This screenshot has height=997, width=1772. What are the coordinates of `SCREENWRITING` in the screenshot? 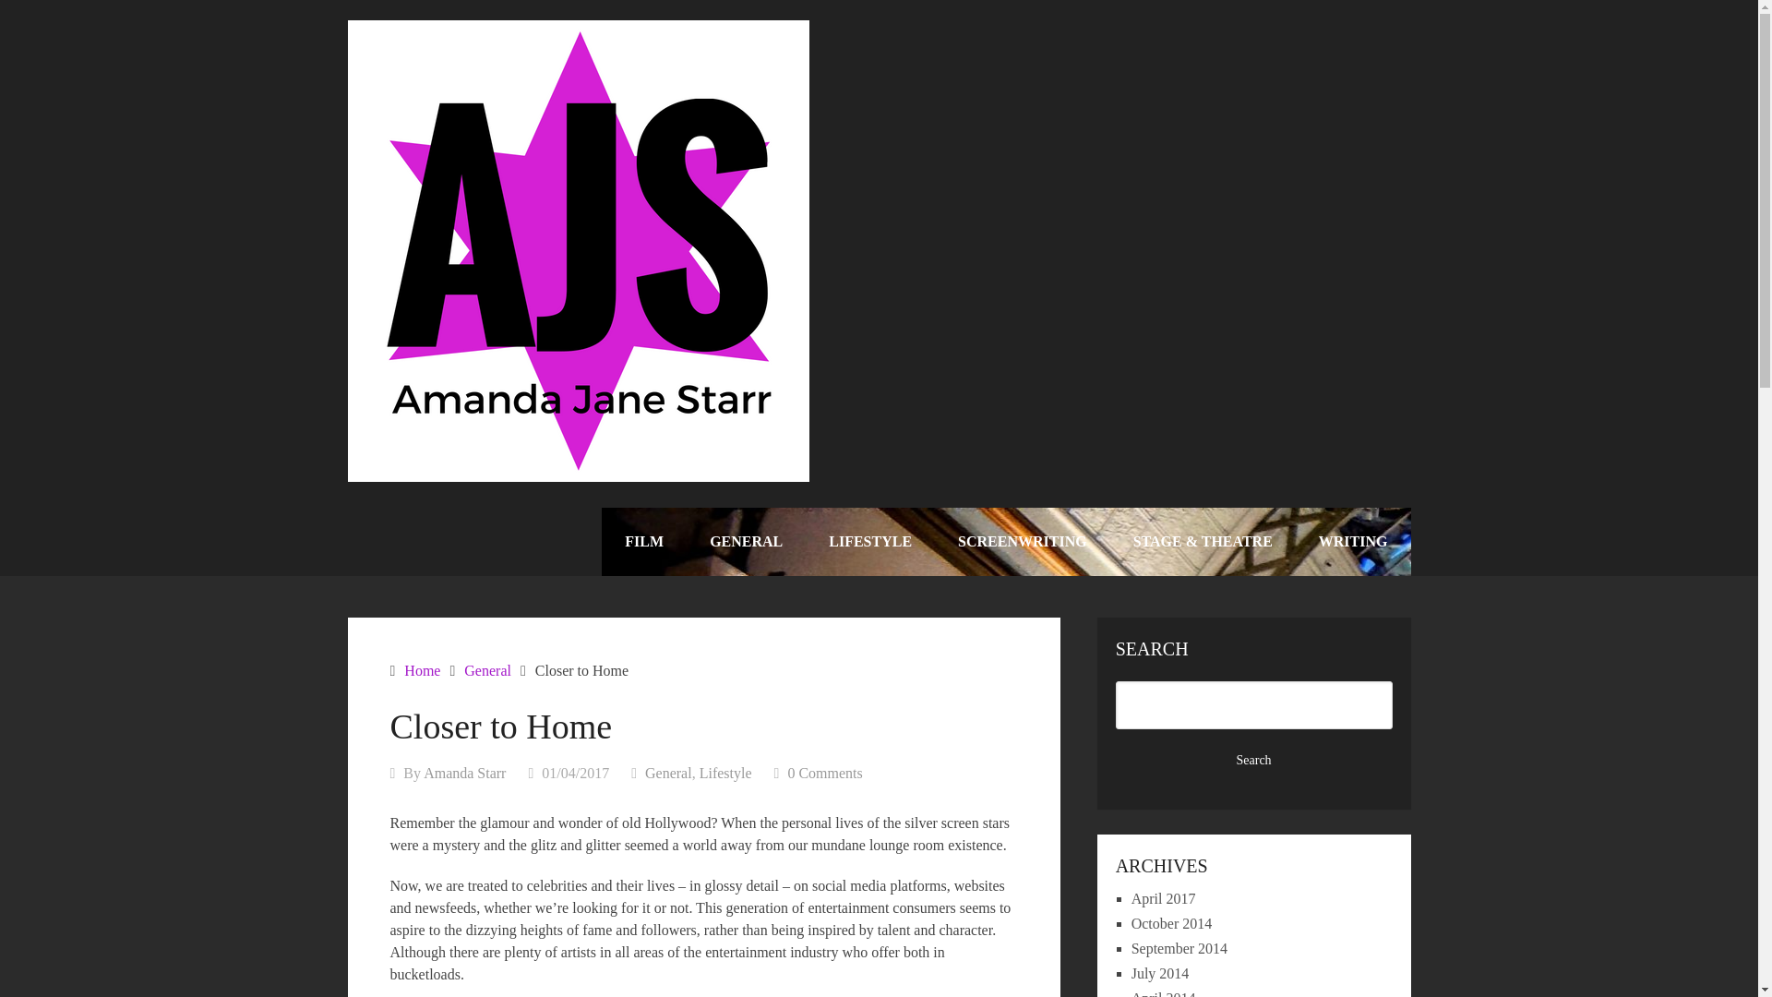 It's located at (1023, 541).